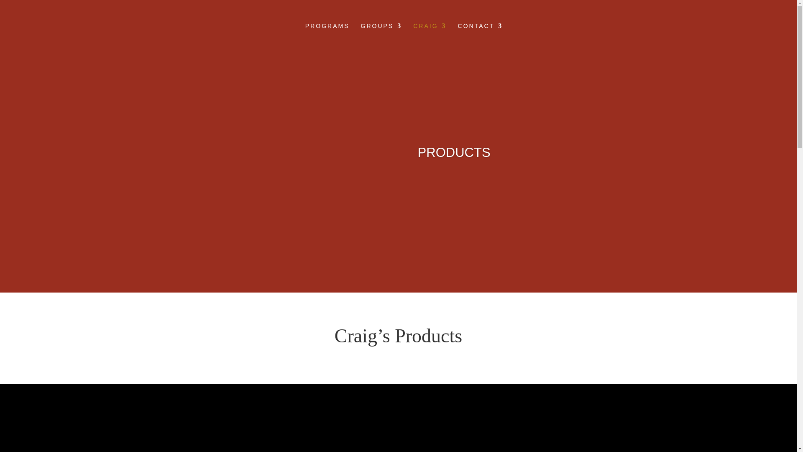 The width and height of the screenshot is (803, 452). I want to click on GROUPS, so click(381, 33).